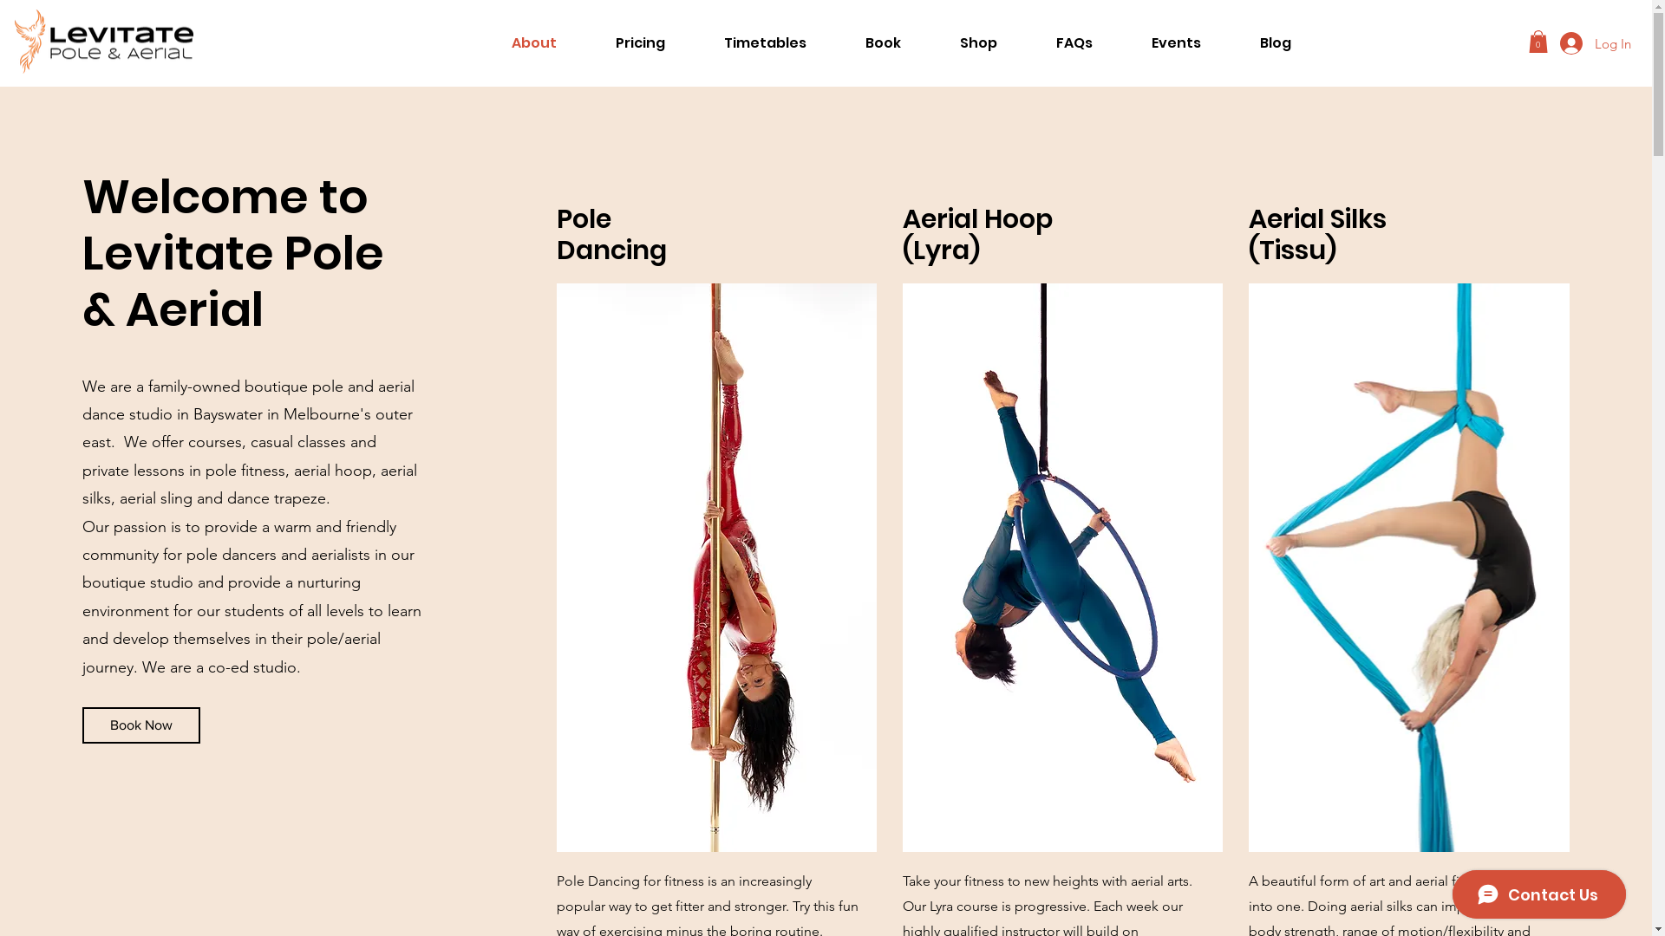 The height and width of the screenshot is (936, 1665). Describe the element at coordinates (1275, 43) in the screenshot. I see `Blog` at that location.